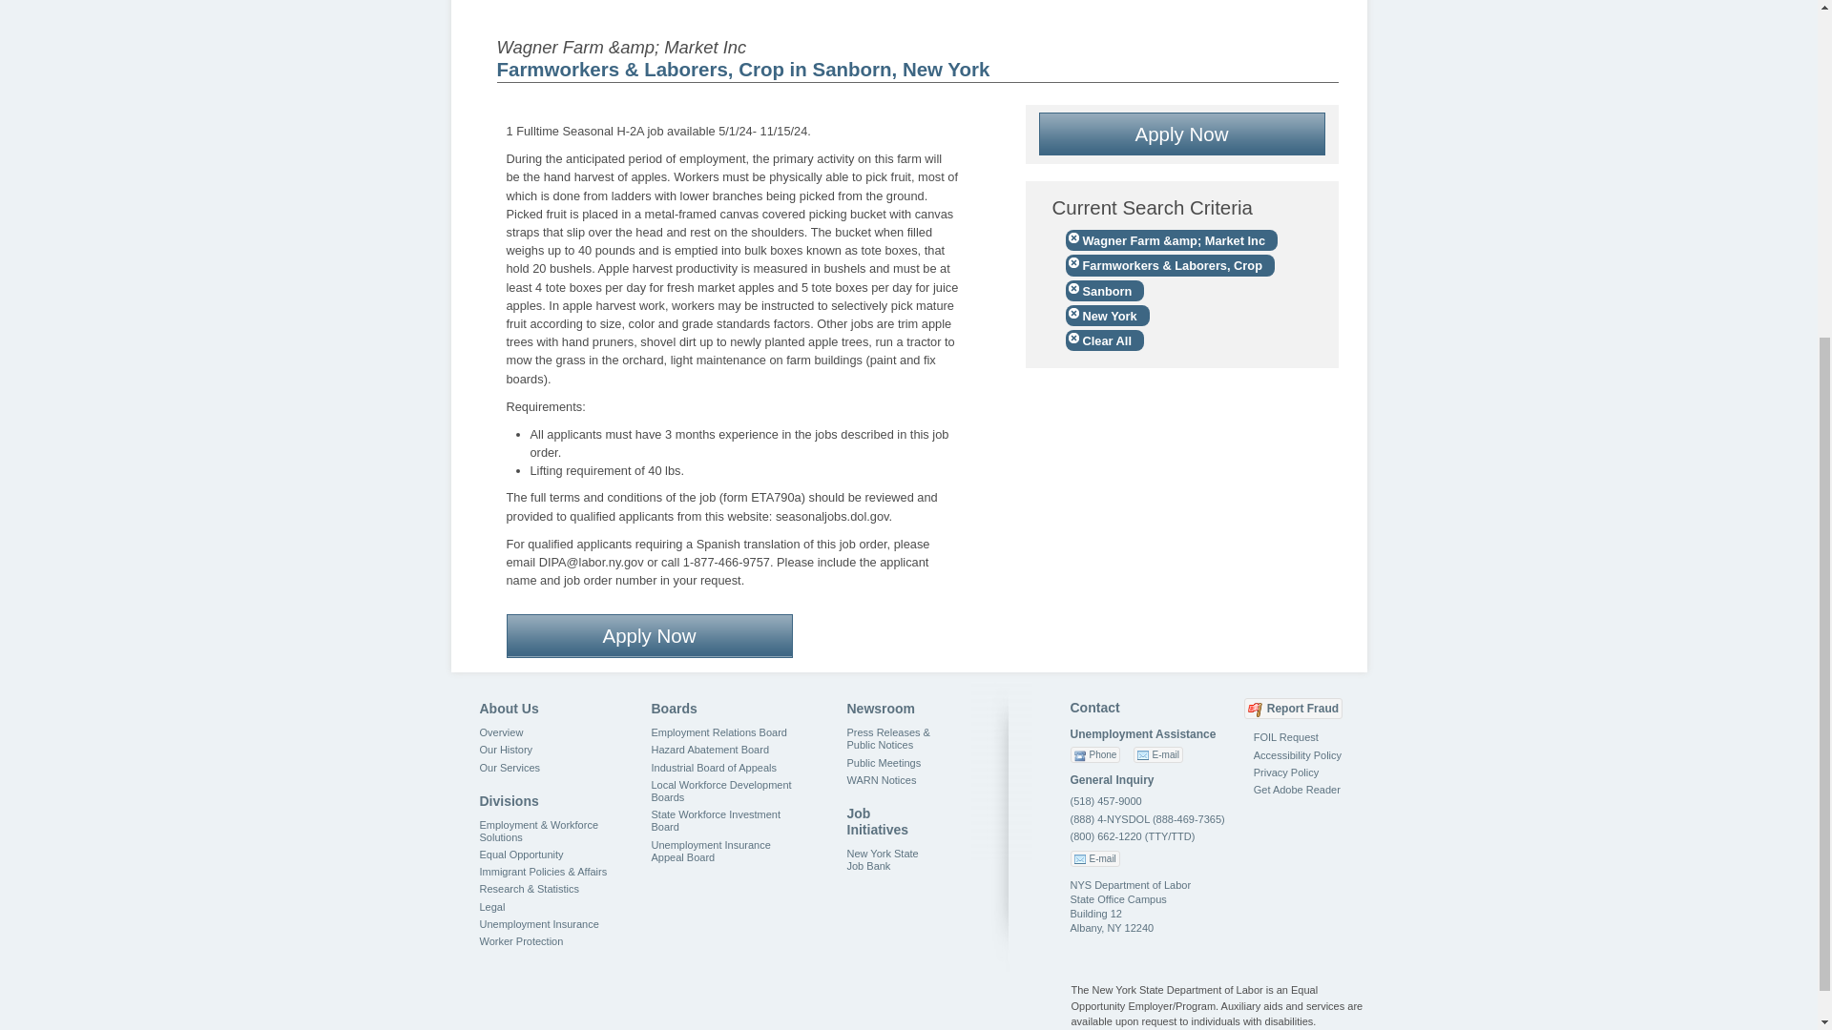 The height and width of the screenshot is (1030, 1832). I want to click on E-mail, so click(1158, 755).